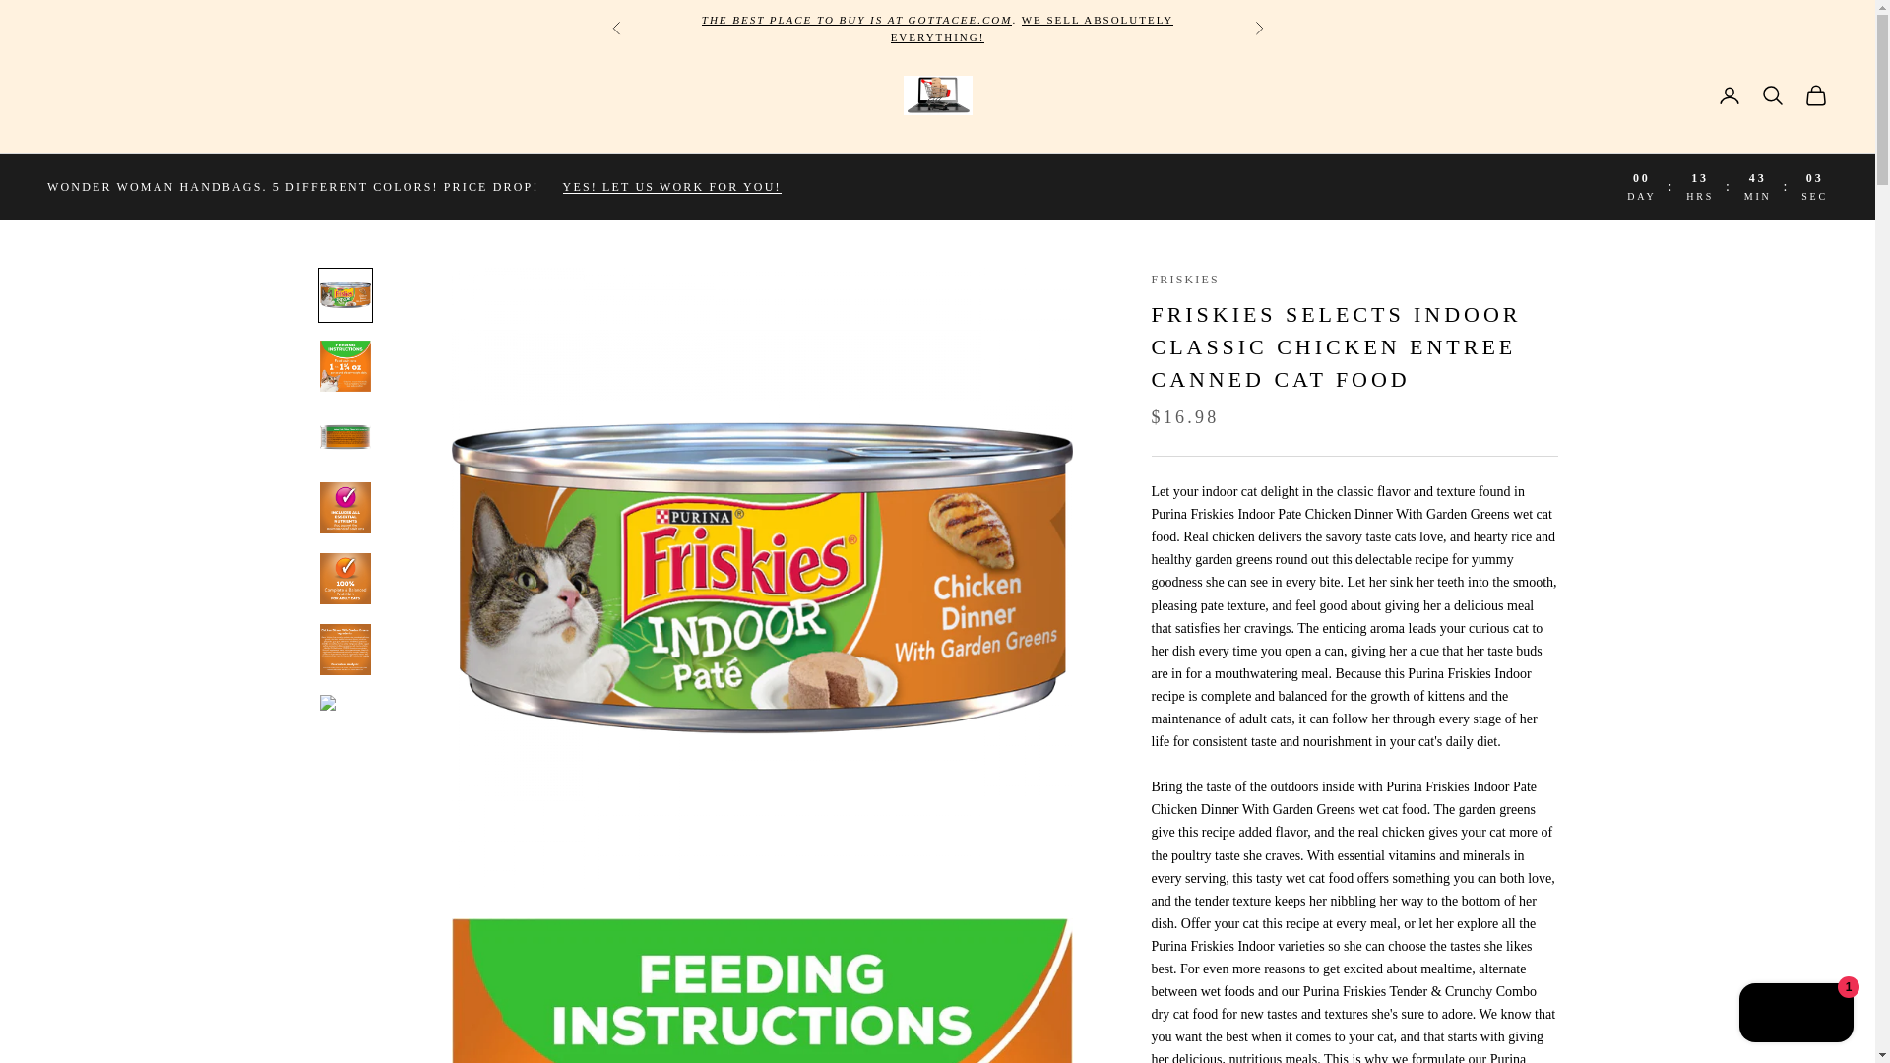  I want to click on Open account page, so click(1729, 95).